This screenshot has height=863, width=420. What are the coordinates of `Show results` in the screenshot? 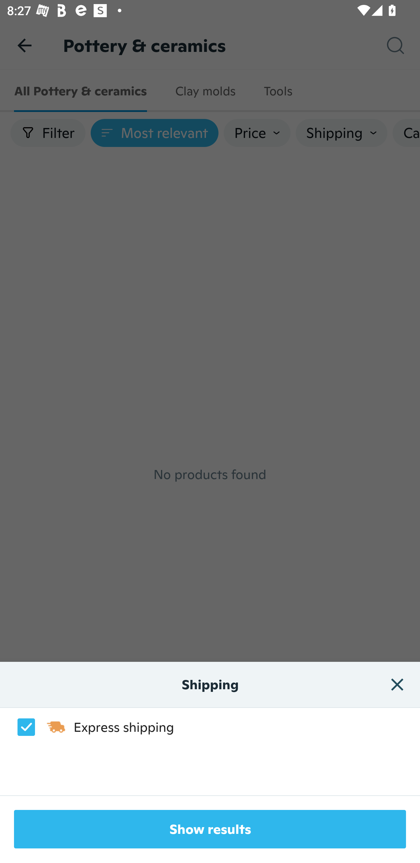 It's located at (210, 829).